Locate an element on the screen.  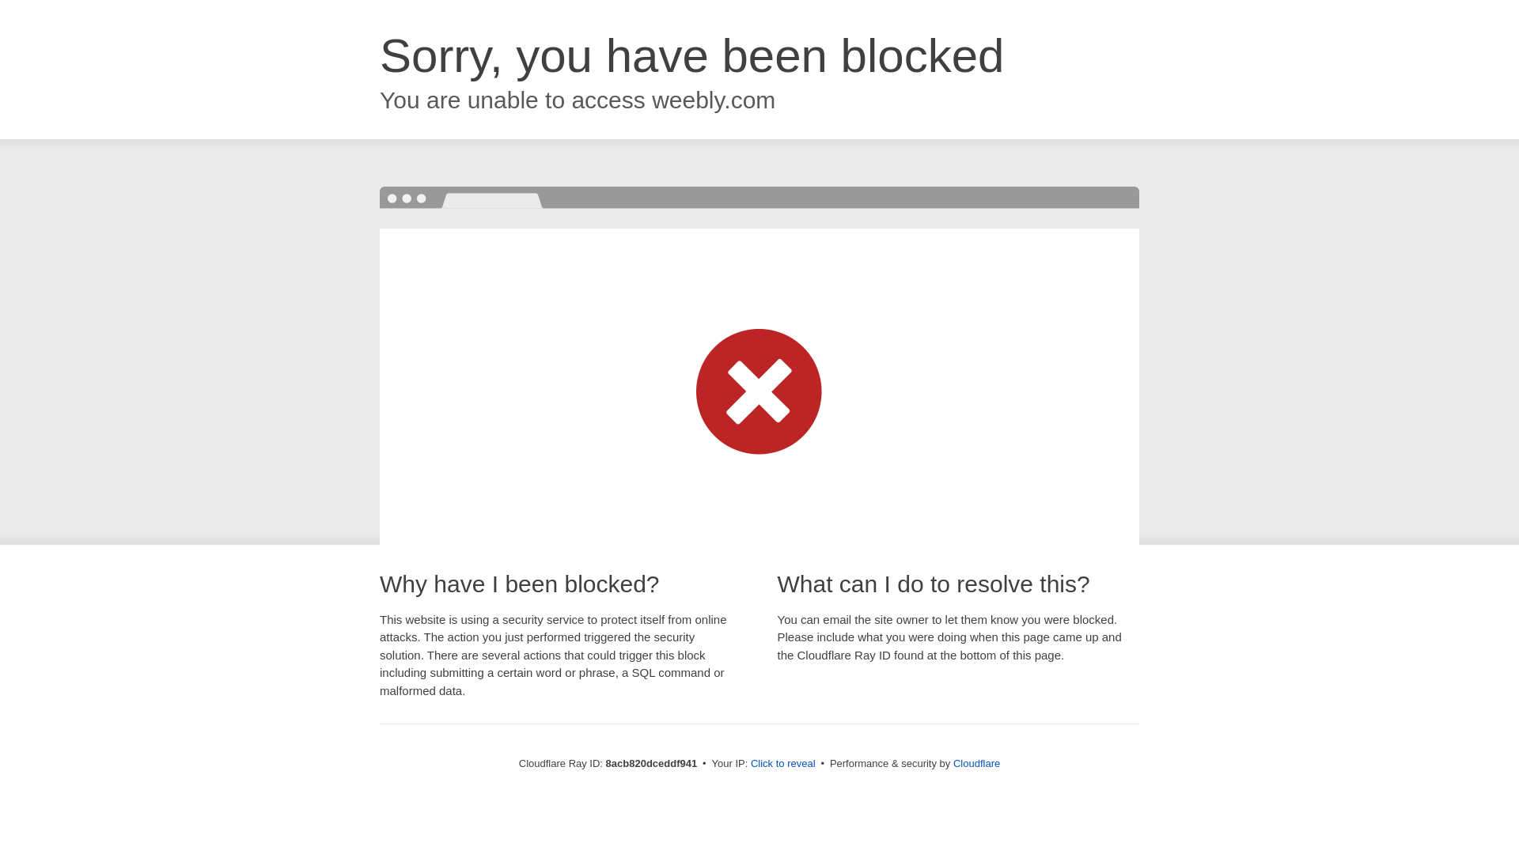
Cloudflare is located at coordinates (976, 763).